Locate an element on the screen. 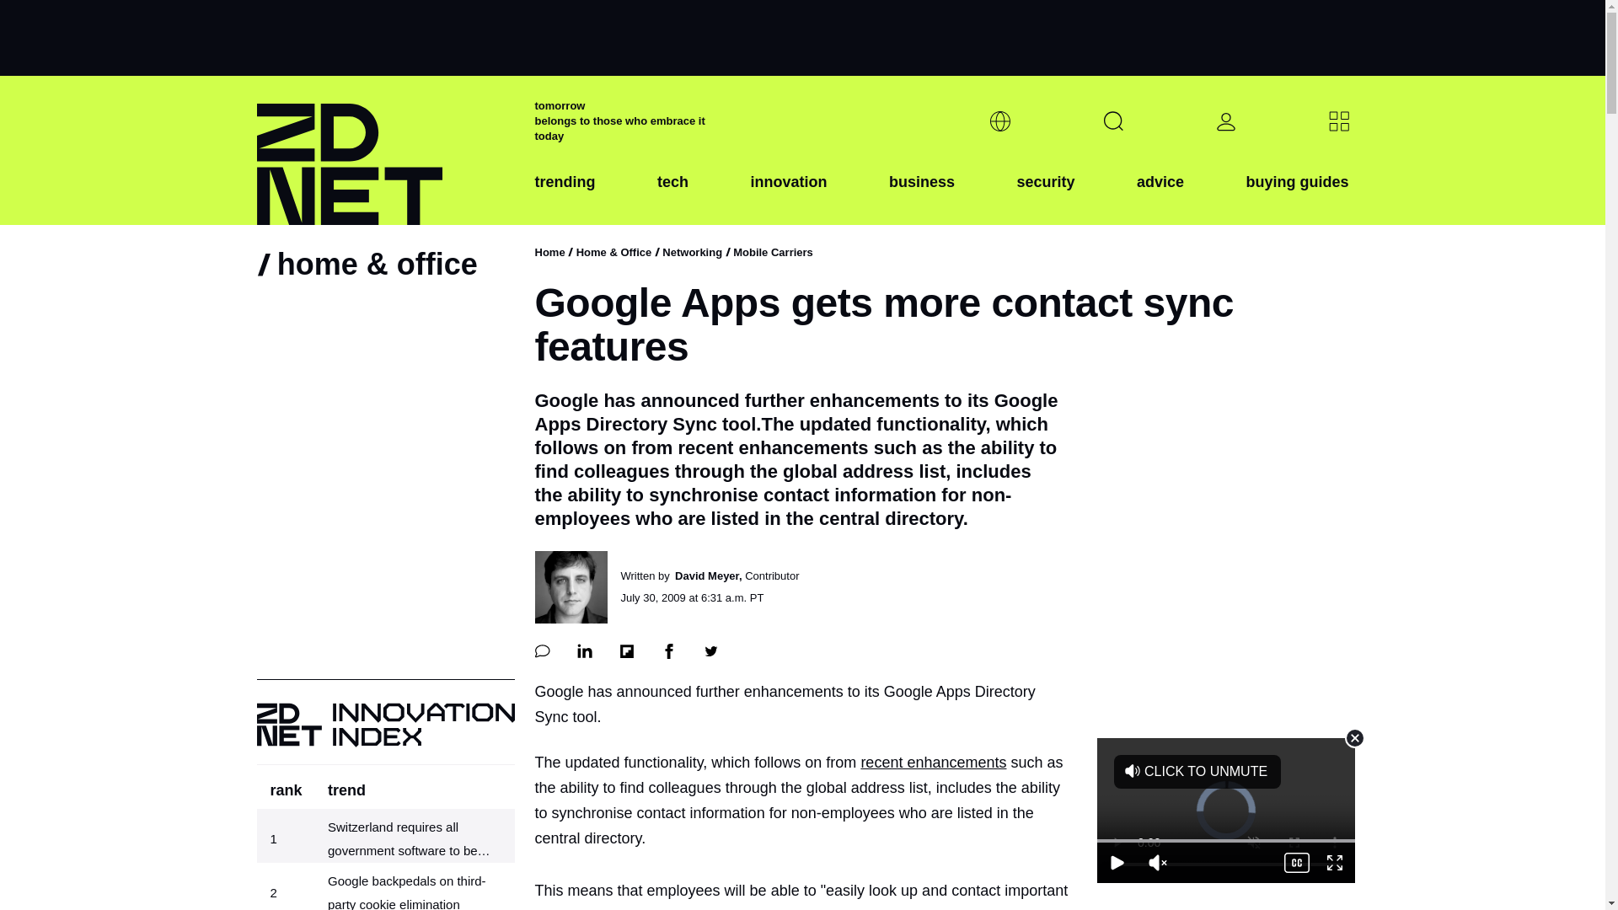  Unmute is located at coordinates (1157, 862).